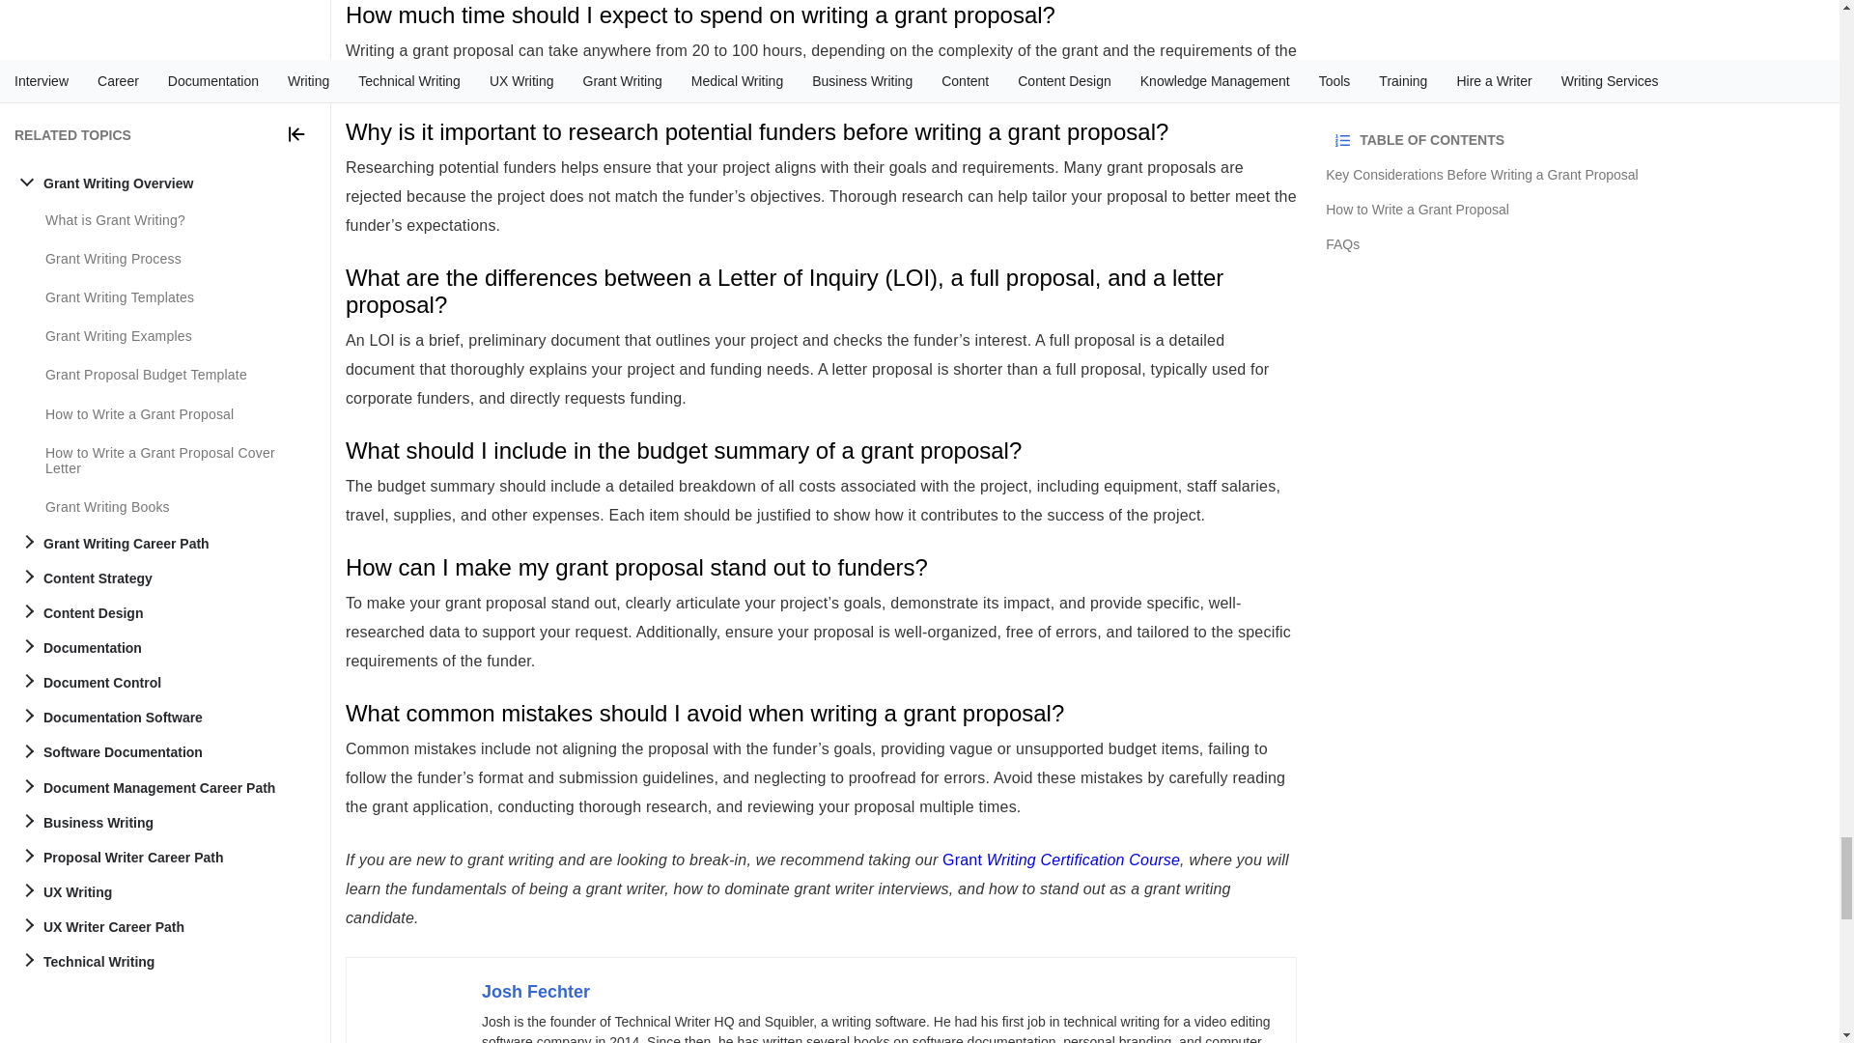  What do you see at coordinates (821, 567) in the screenshot?
I see `How can I make my grant proposal stand out to funders?` at bounding box center [821, 567].